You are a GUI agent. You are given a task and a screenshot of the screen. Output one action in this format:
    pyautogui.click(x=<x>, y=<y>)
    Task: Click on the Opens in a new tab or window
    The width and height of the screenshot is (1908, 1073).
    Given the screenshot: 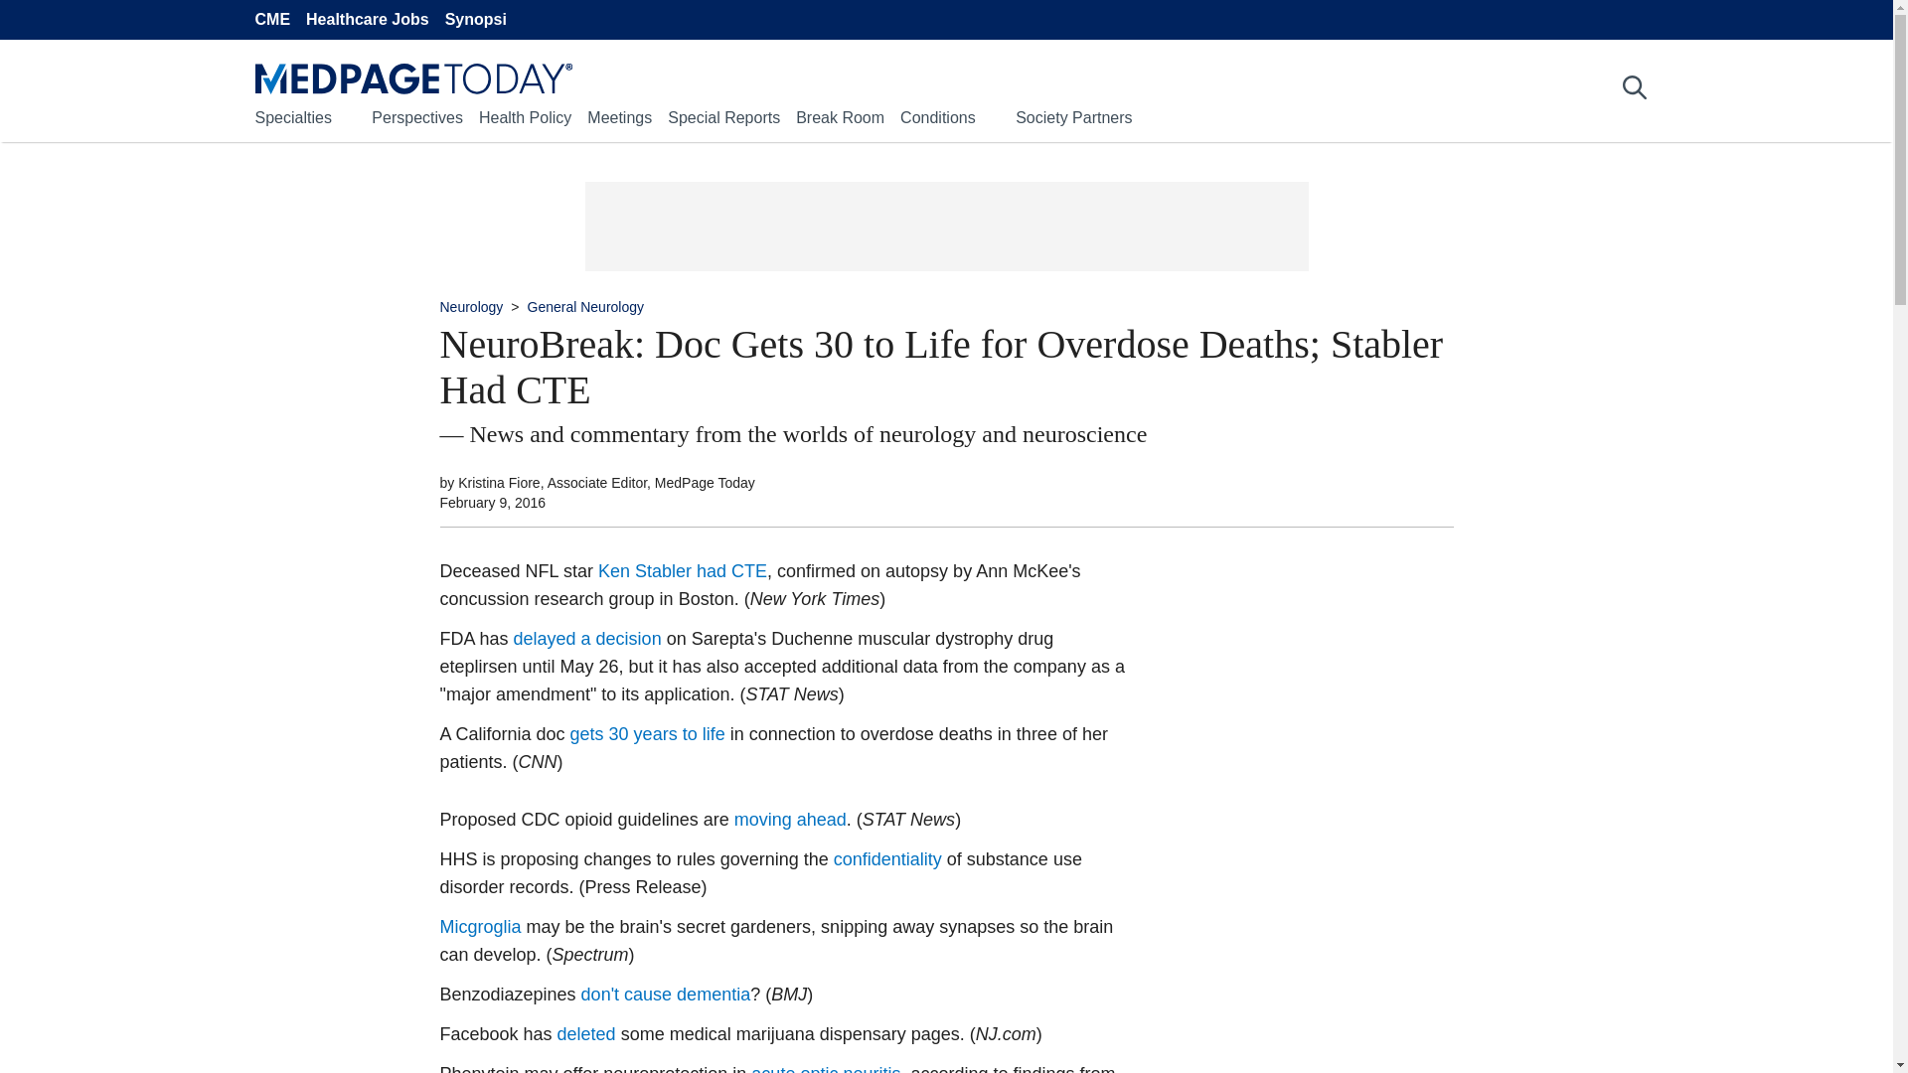 What is the action you would take?
    pyautogui.click(x=888, y=858)
    